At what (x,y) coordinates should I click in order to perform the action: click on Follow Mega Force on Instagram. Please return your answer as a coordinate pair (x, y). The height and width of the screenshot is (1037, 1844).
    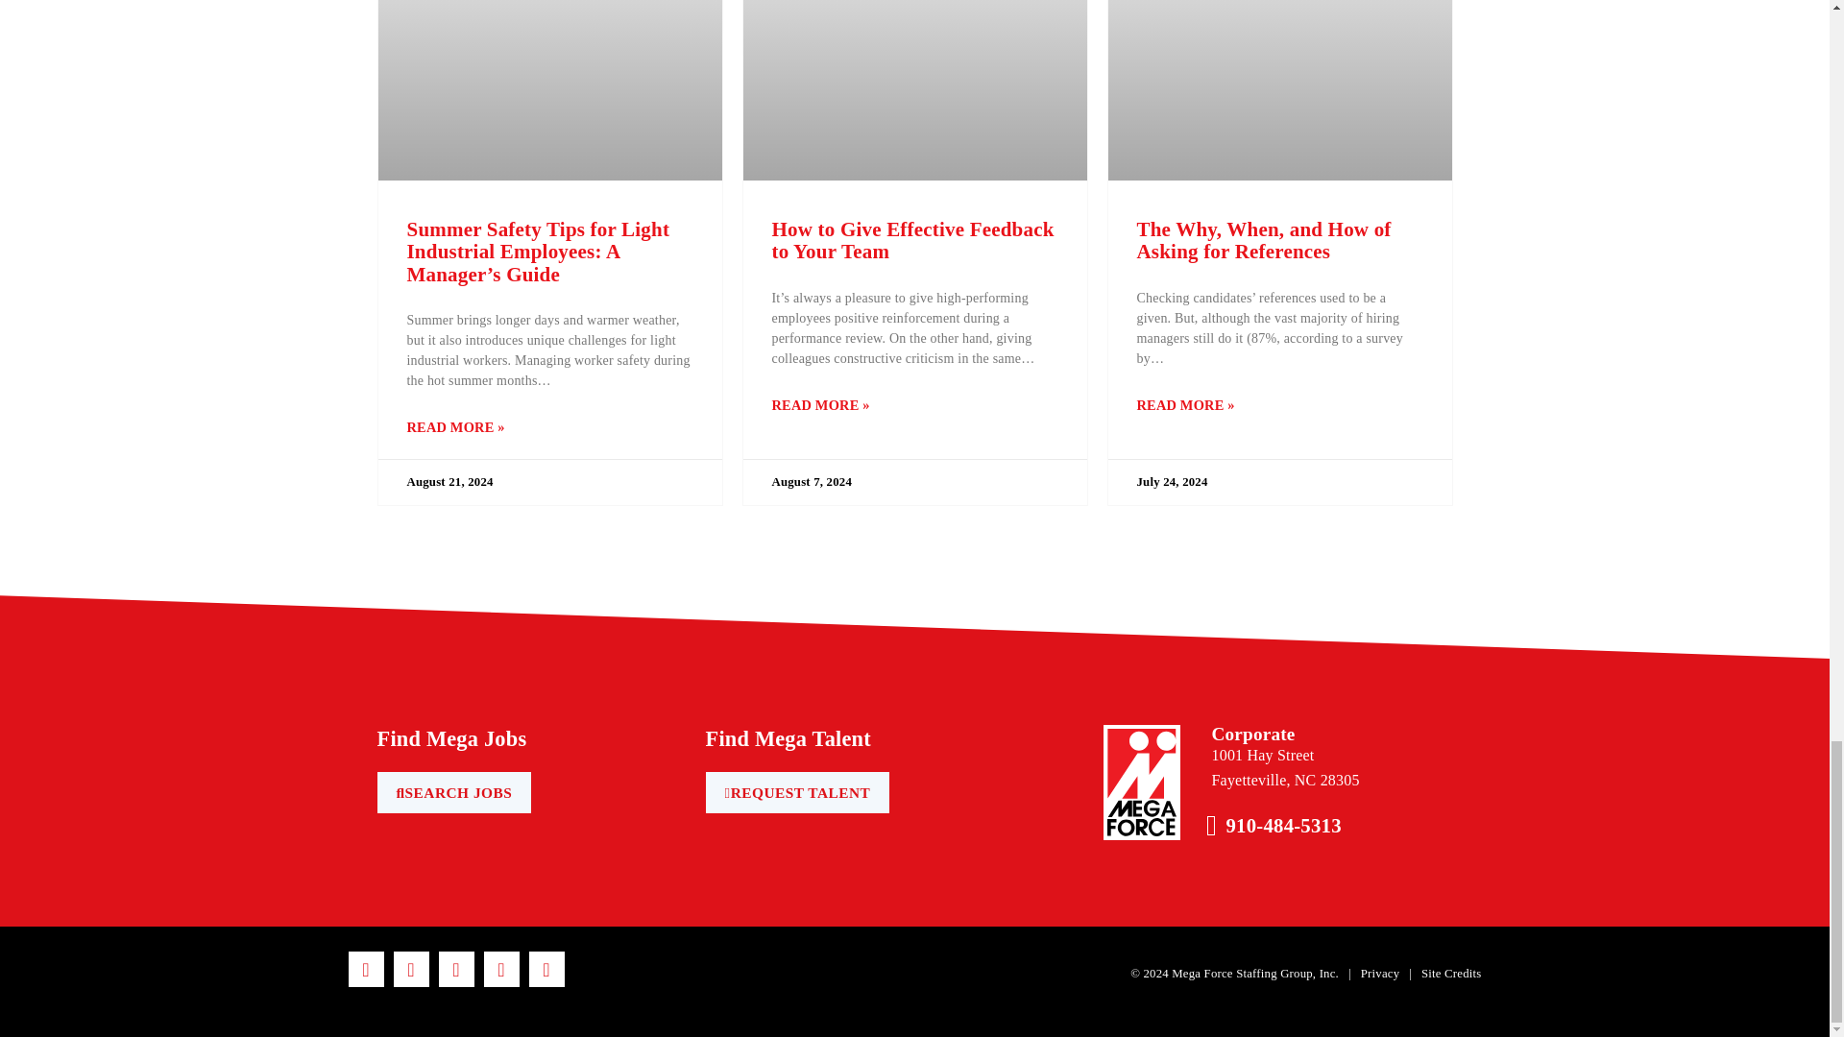
    Looking at the image, I should click on (501, 970).